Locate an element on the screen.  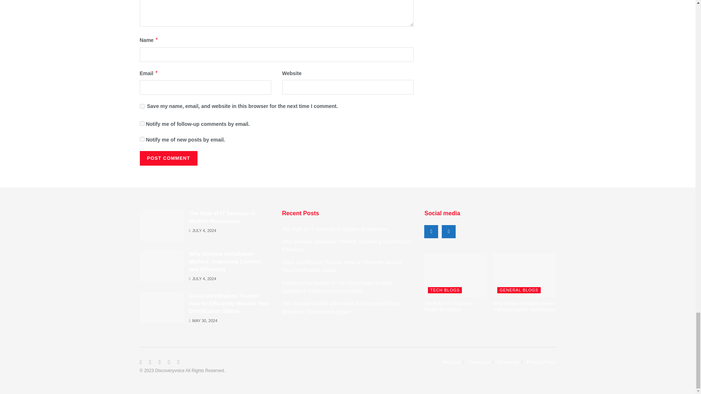
subscribe is located at coordinates (142, 139).